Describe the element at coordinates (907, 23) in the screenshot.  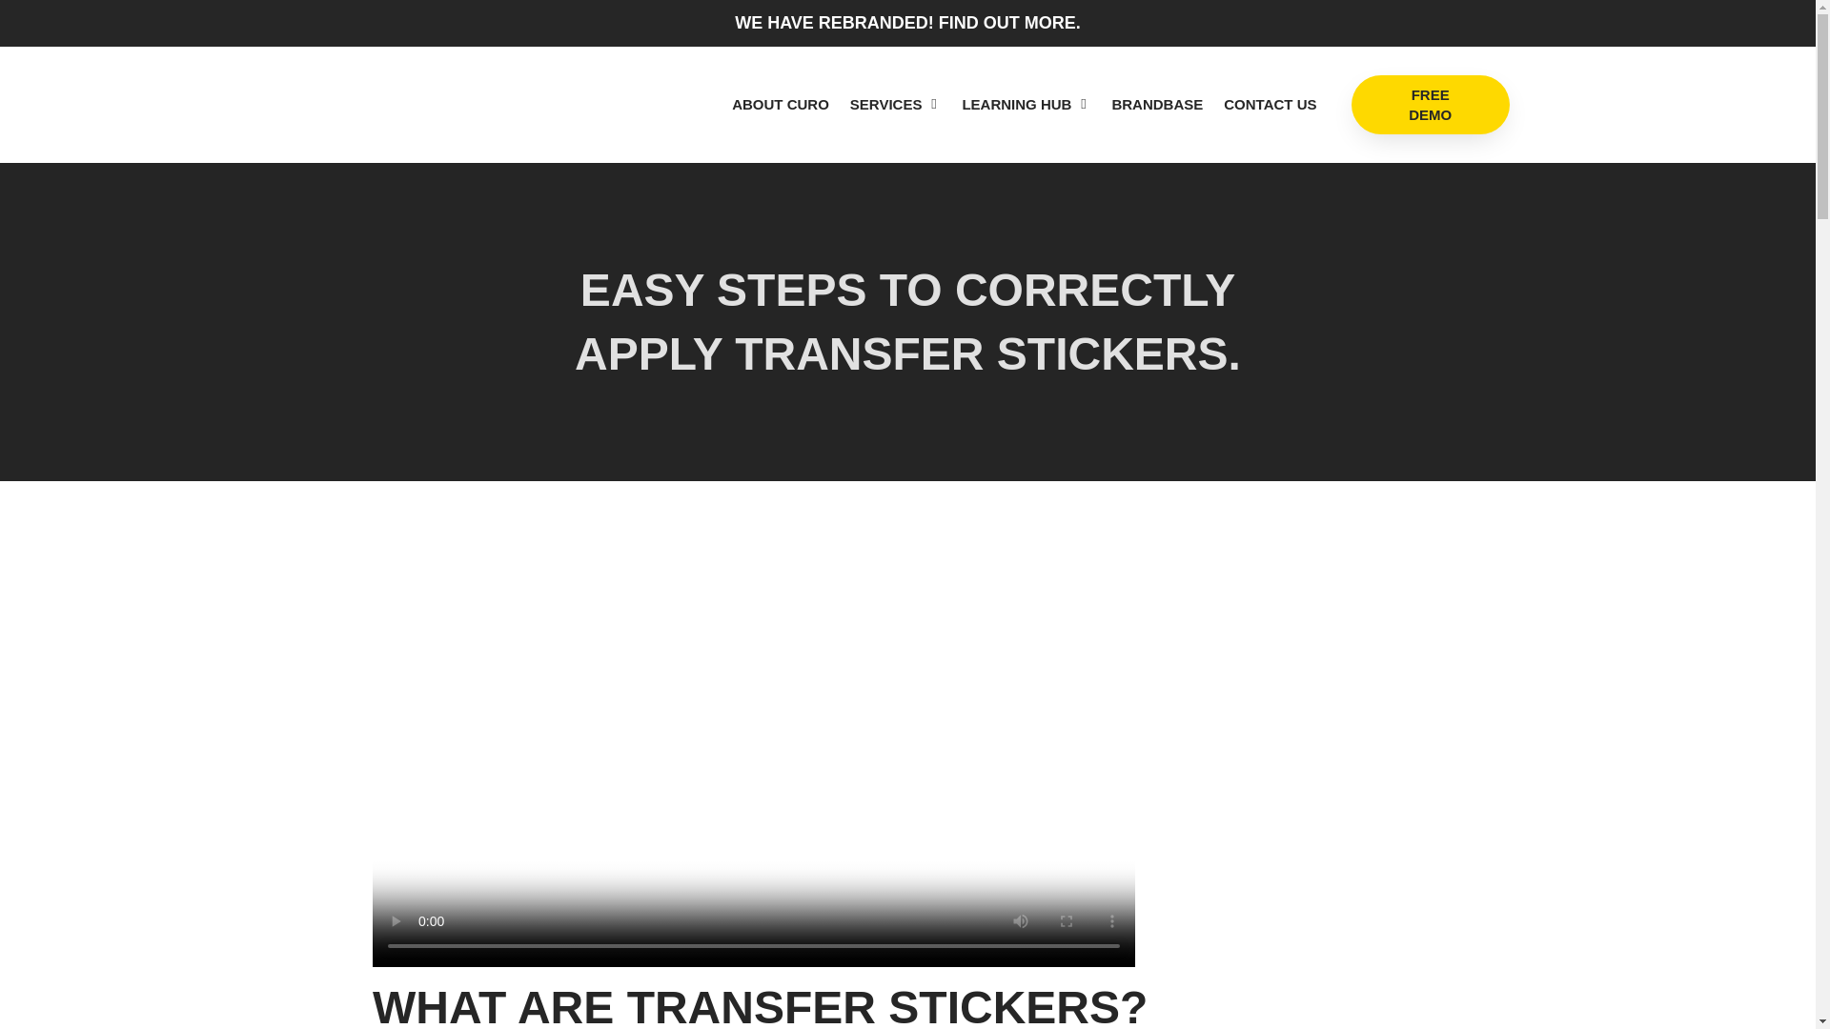
I see `WE HAVE REBRANDED! FIND OUT MORE.` at that location.